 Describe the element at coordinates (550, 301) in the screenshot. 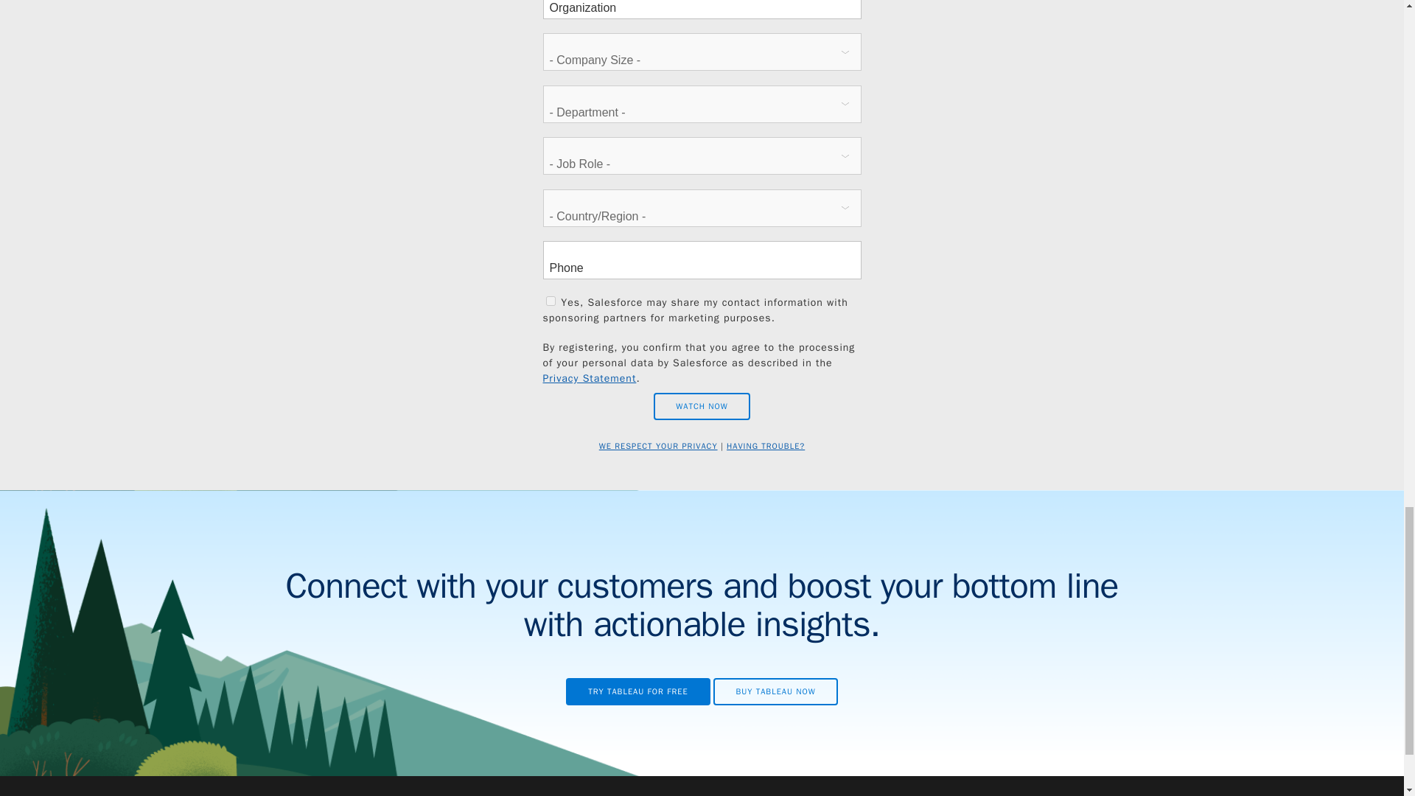

I see `1` at that location.